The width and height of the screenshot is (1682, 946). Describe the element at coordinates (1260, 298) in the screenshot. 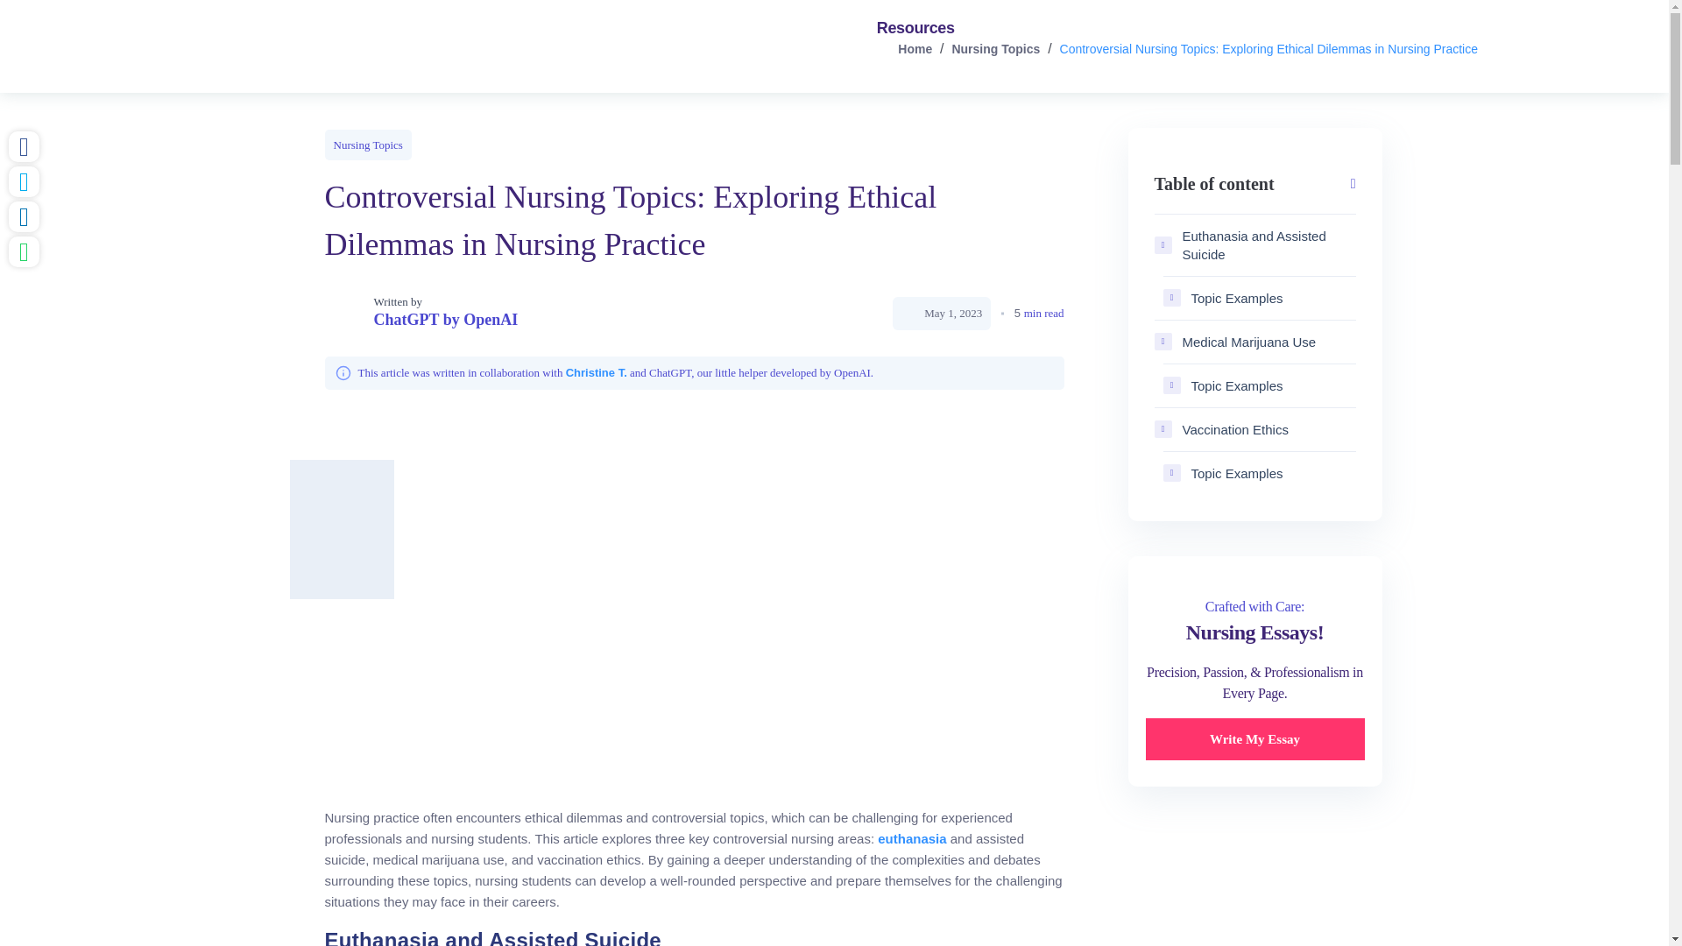

I see `Topic Examples` at that location.